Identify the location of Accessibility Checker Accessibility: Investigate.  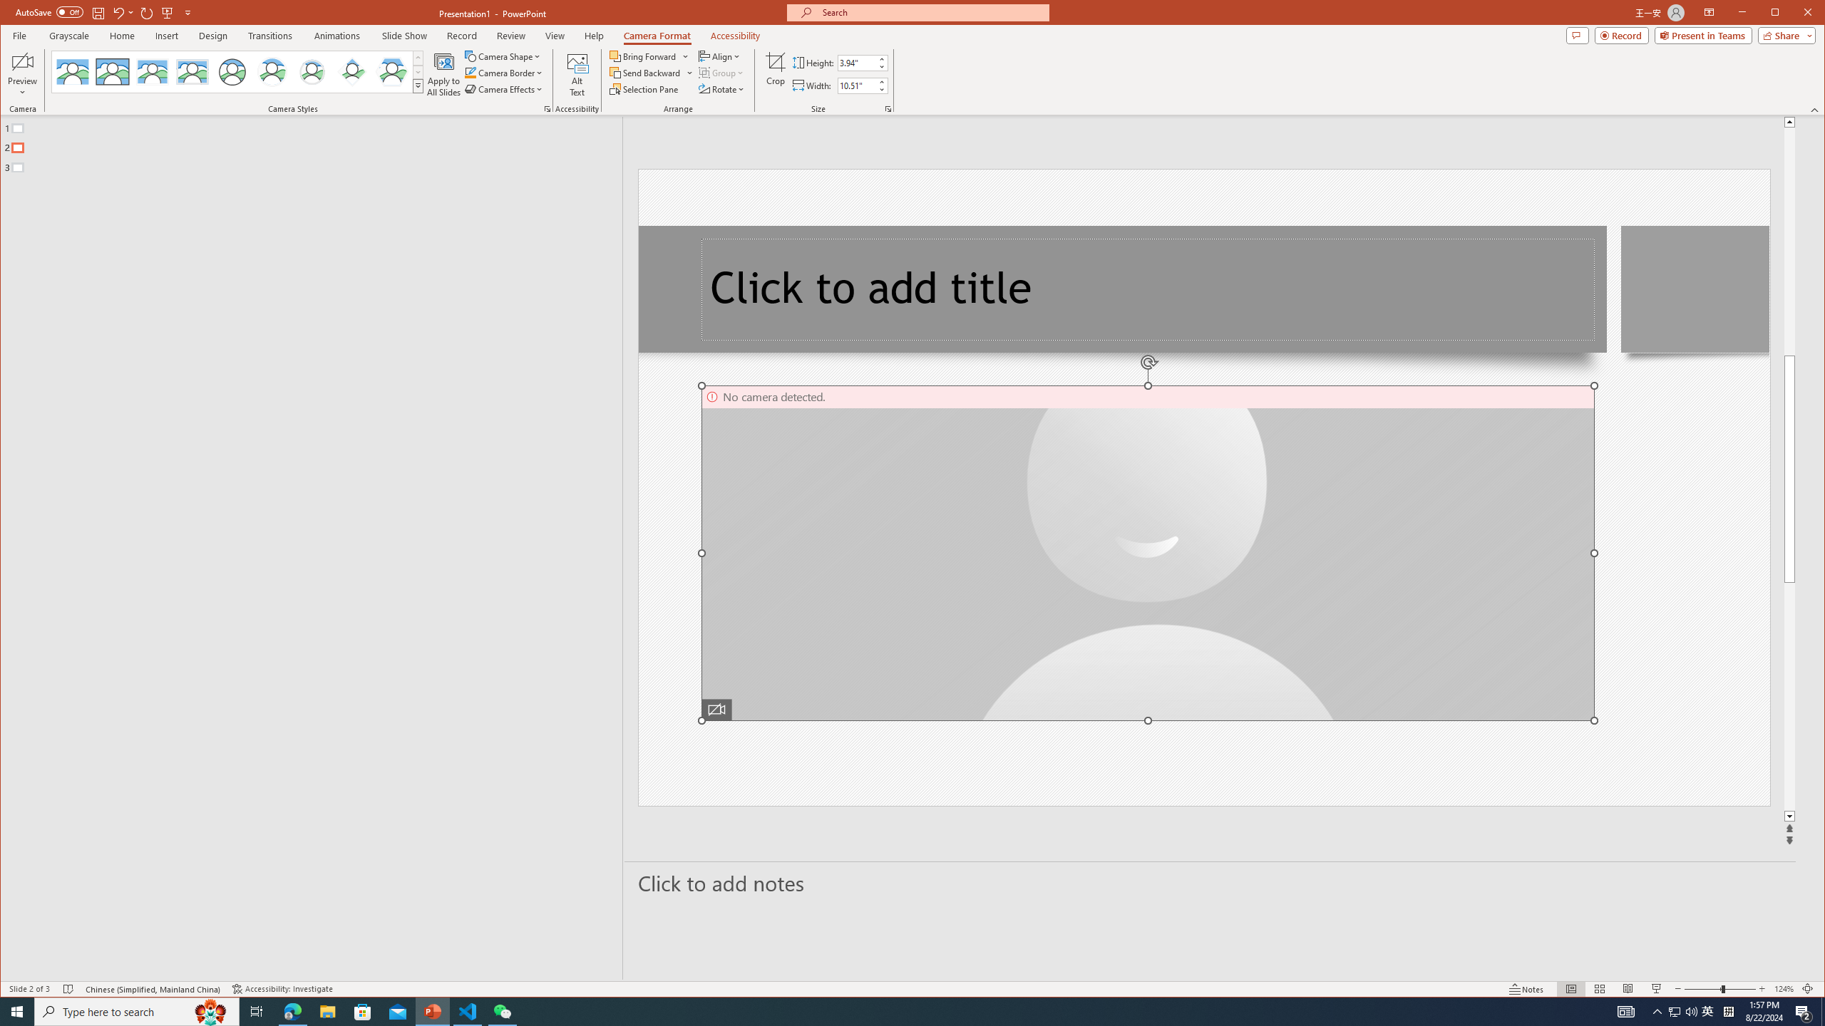
(282, 989).